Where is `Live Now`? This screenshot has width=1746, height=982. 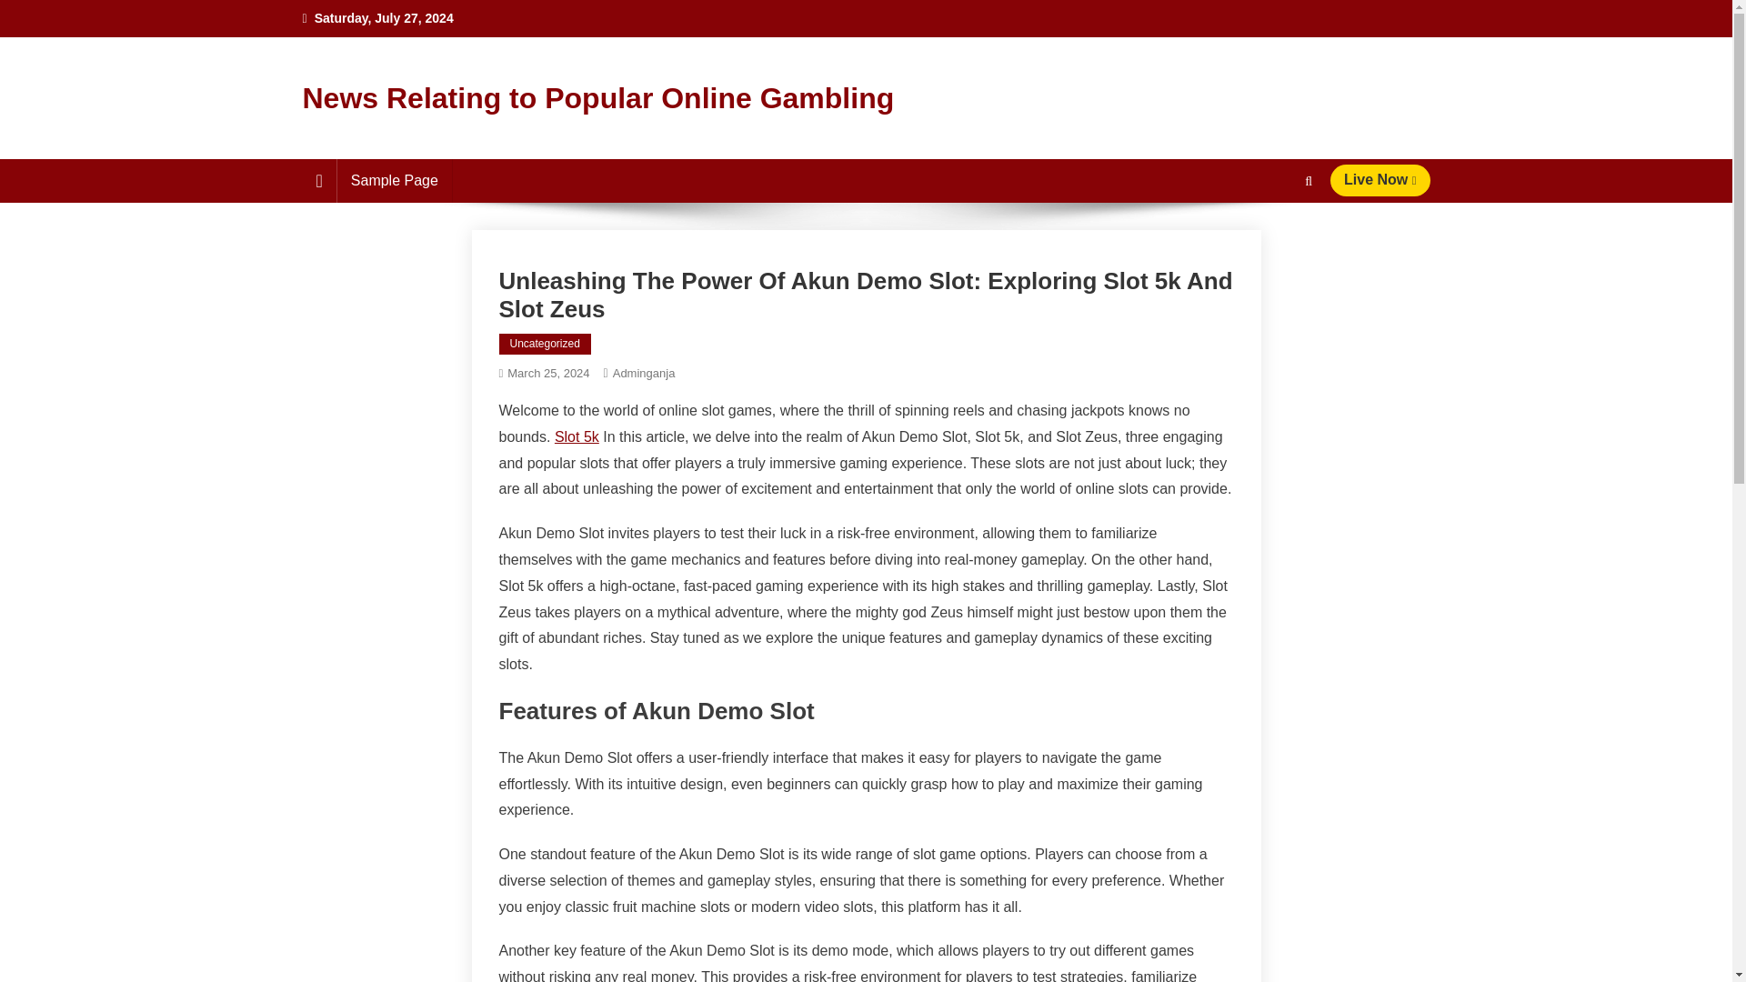 Live Now is located at coordinates (1380, 180).